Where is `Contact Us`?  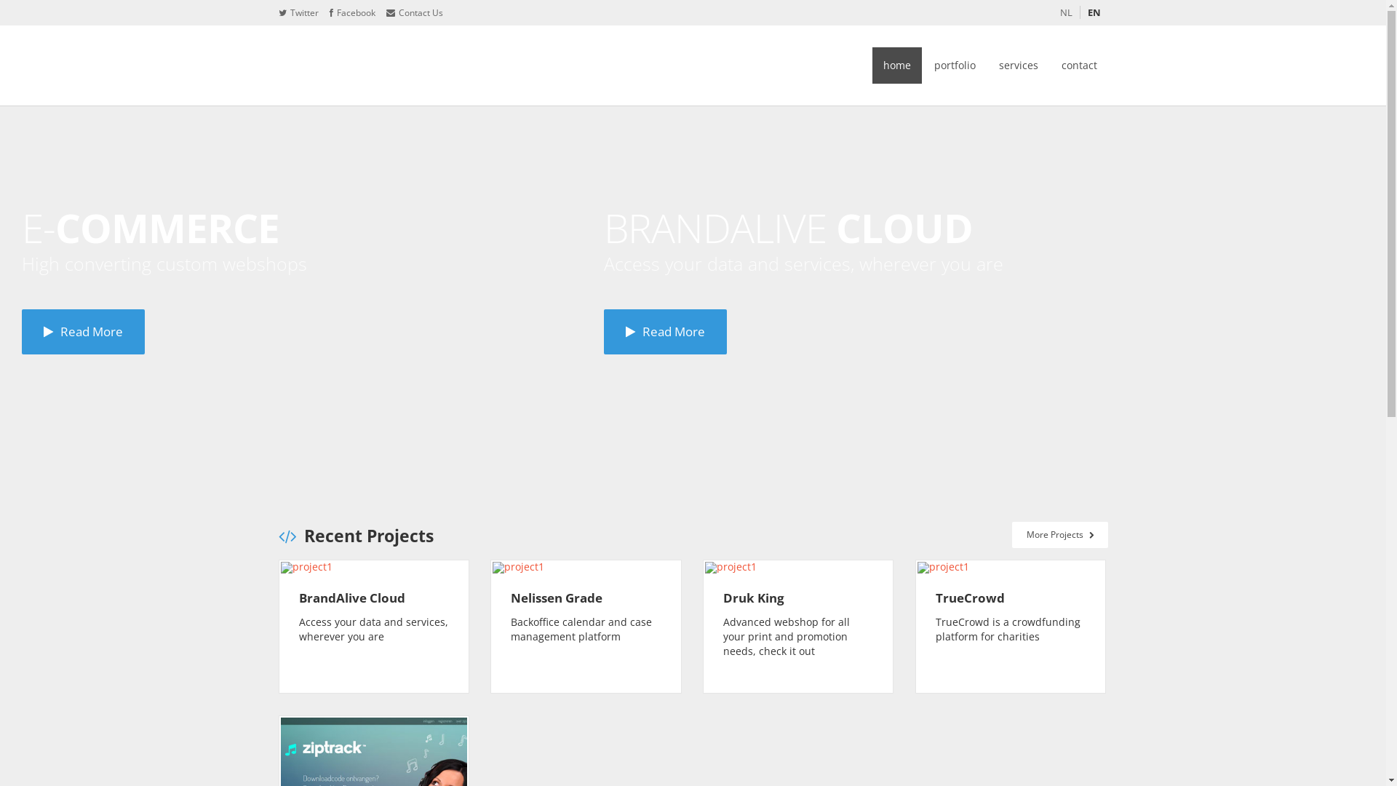
Contact Us is located at coordinates (414, 13).